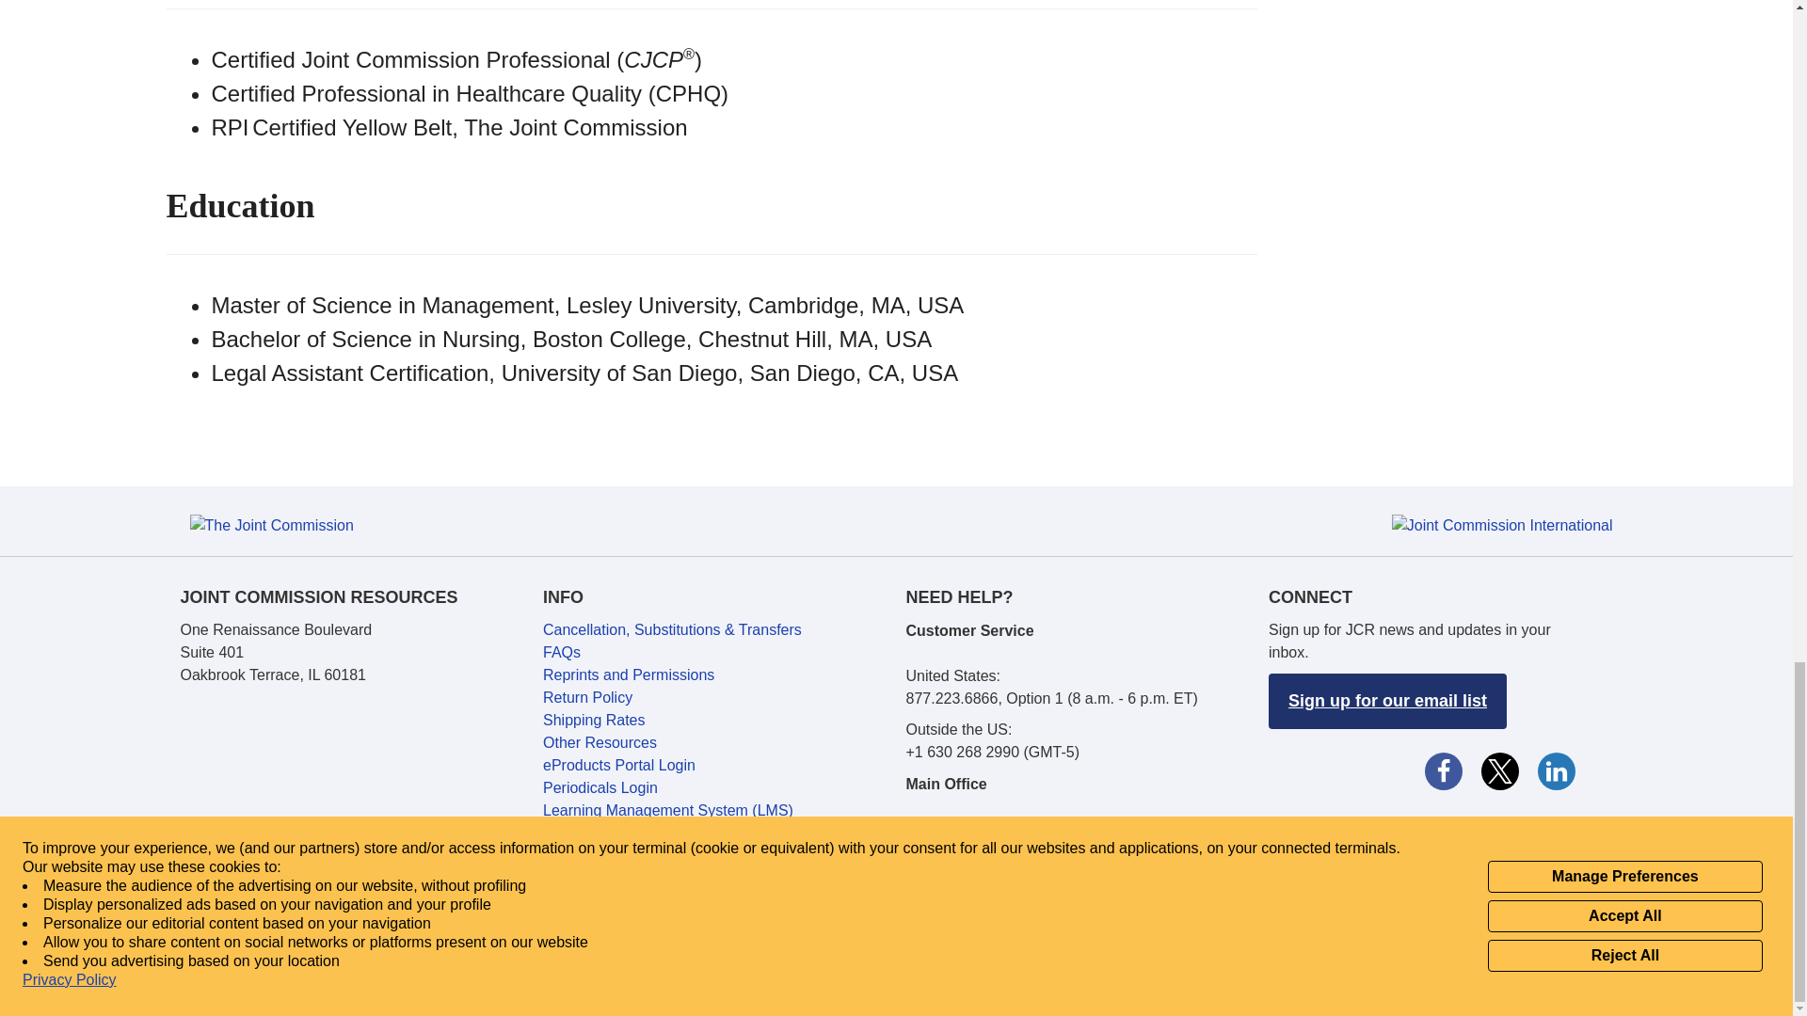 This screenshot has height=1016, width=1807. I want to click on Visit the Joint Commission International website, so click(1502, 525).